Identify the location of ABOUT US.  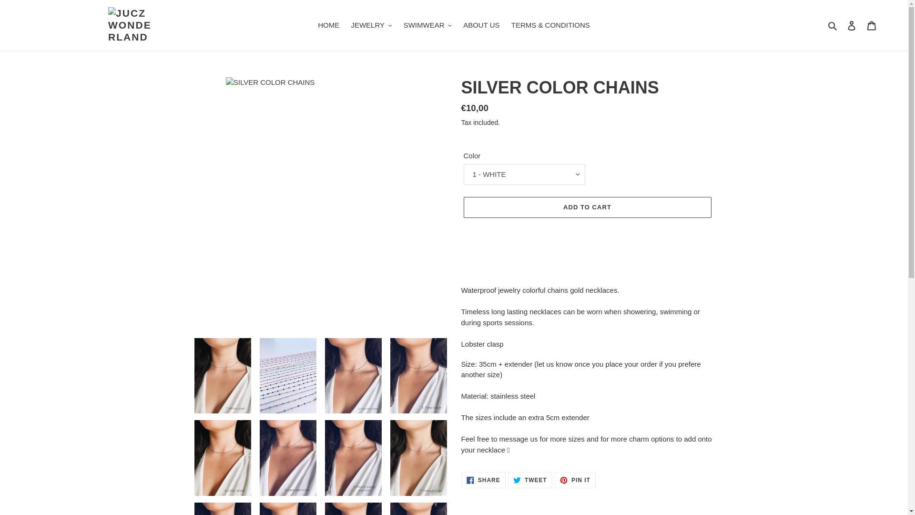
(481, 25).